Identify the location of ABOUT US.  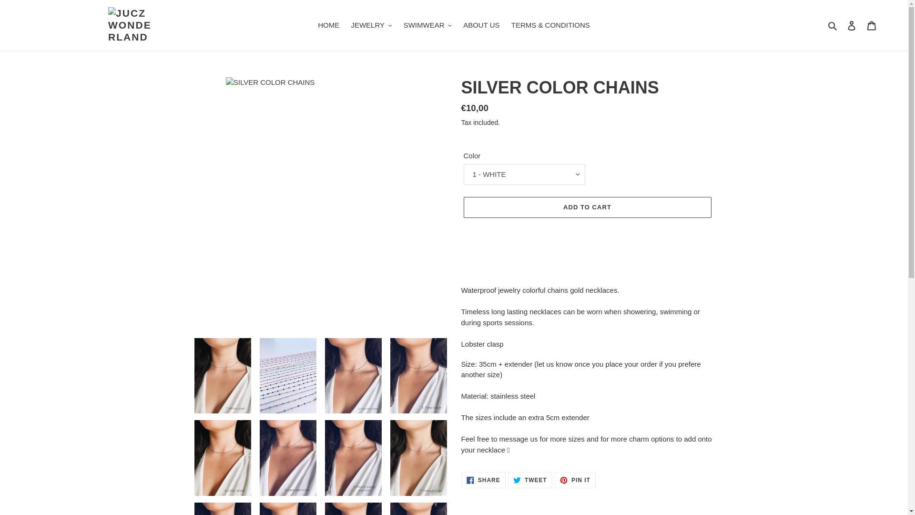
(481, 25).